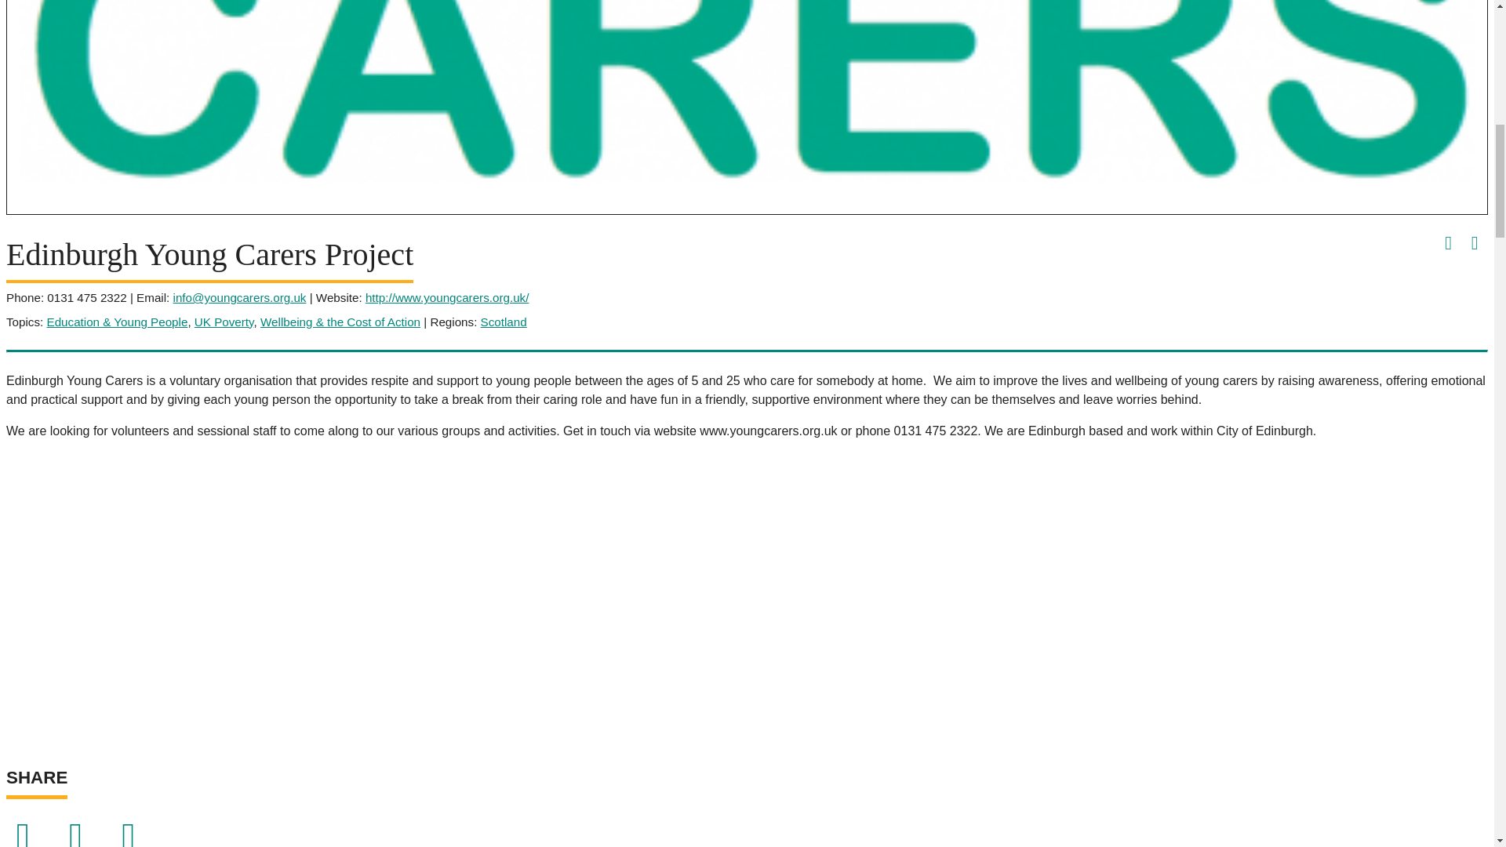 This screenshot has width=1506, height=847. Describe the element at coordinates (138, 842) in the screenshot. I see `Share by email` at that location.